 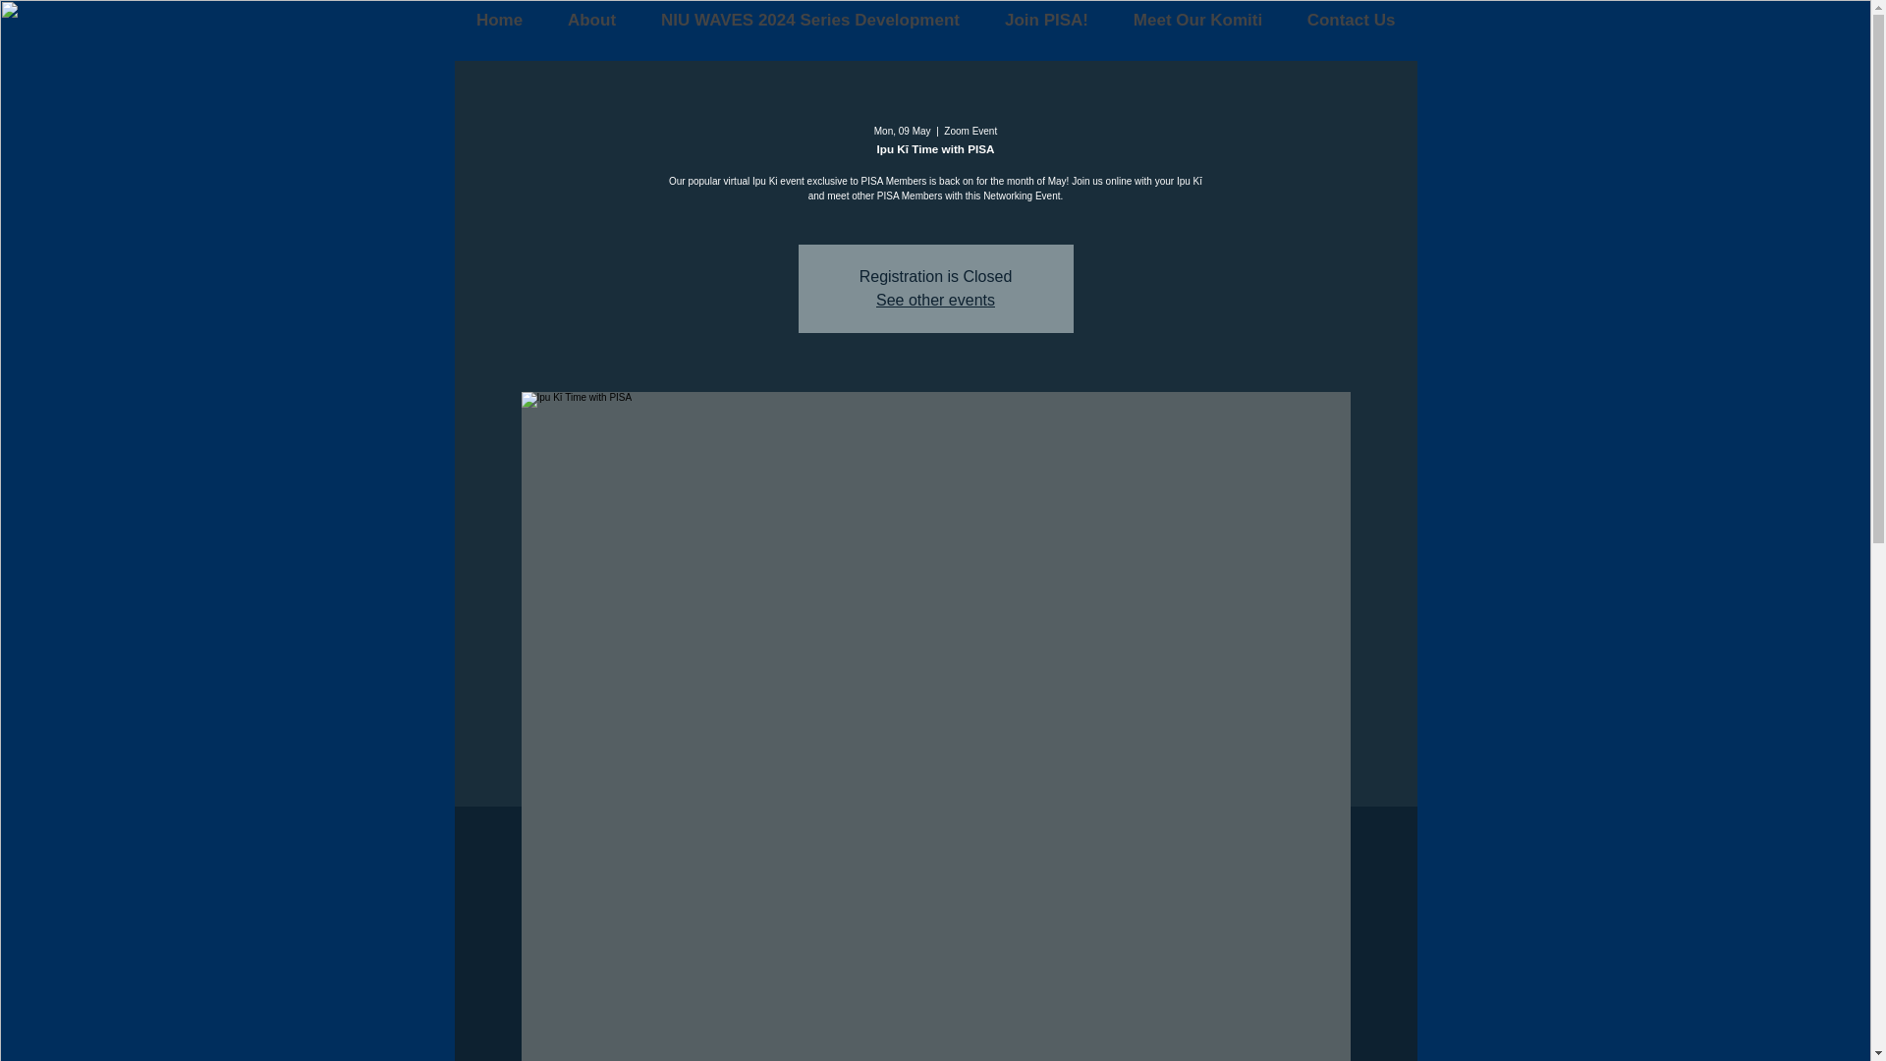 What do you see at coordinates (1046, 21) in the screenshot?
I see `Join PISA!` at bounding box center [1046, 21].